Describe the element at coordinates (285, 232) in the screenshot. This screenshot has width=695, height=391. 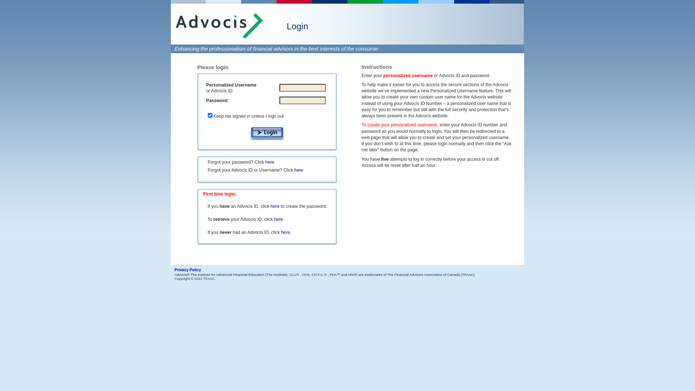
I see `here` at that location.